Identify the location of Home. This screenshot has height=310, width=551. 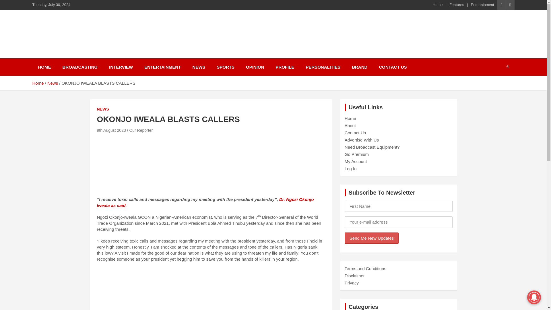
(38, 83).